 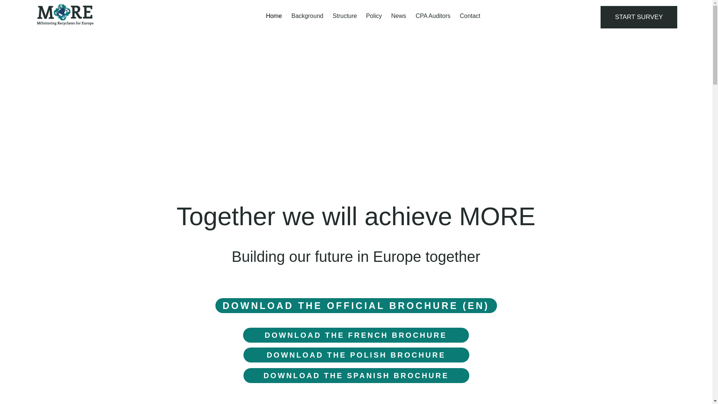 I want to click on Contact, so click(x=470, y=16).